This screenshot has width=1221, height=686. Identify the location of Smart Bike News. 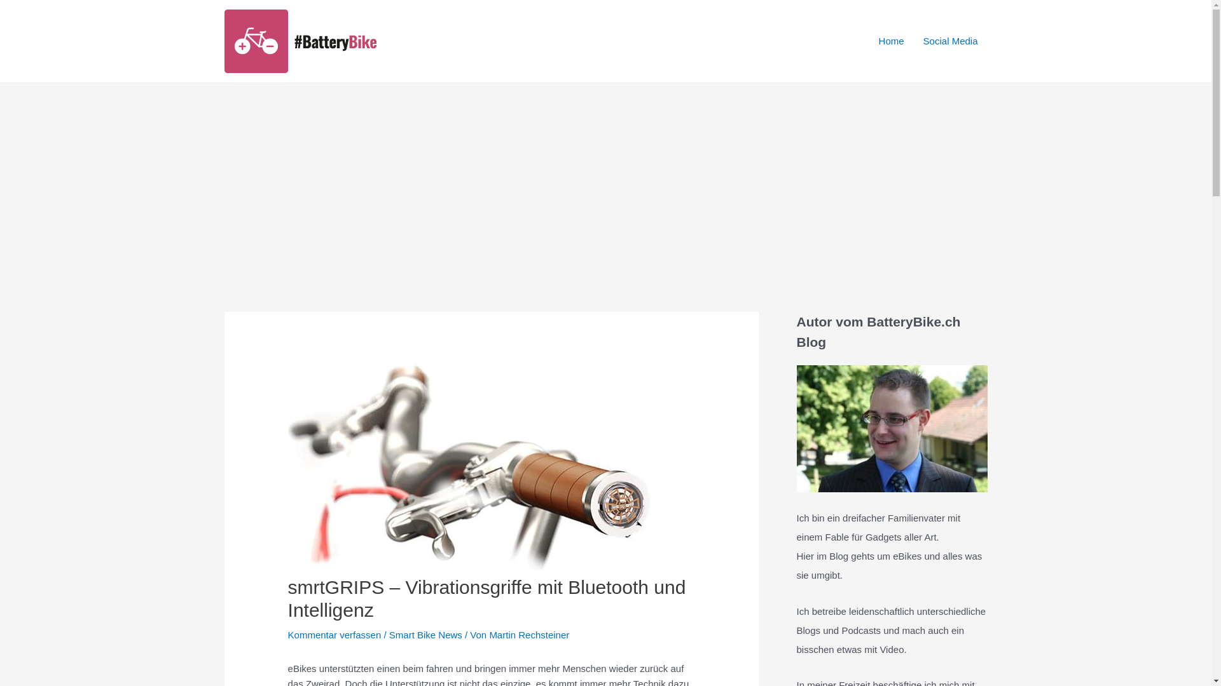
(426, 635).